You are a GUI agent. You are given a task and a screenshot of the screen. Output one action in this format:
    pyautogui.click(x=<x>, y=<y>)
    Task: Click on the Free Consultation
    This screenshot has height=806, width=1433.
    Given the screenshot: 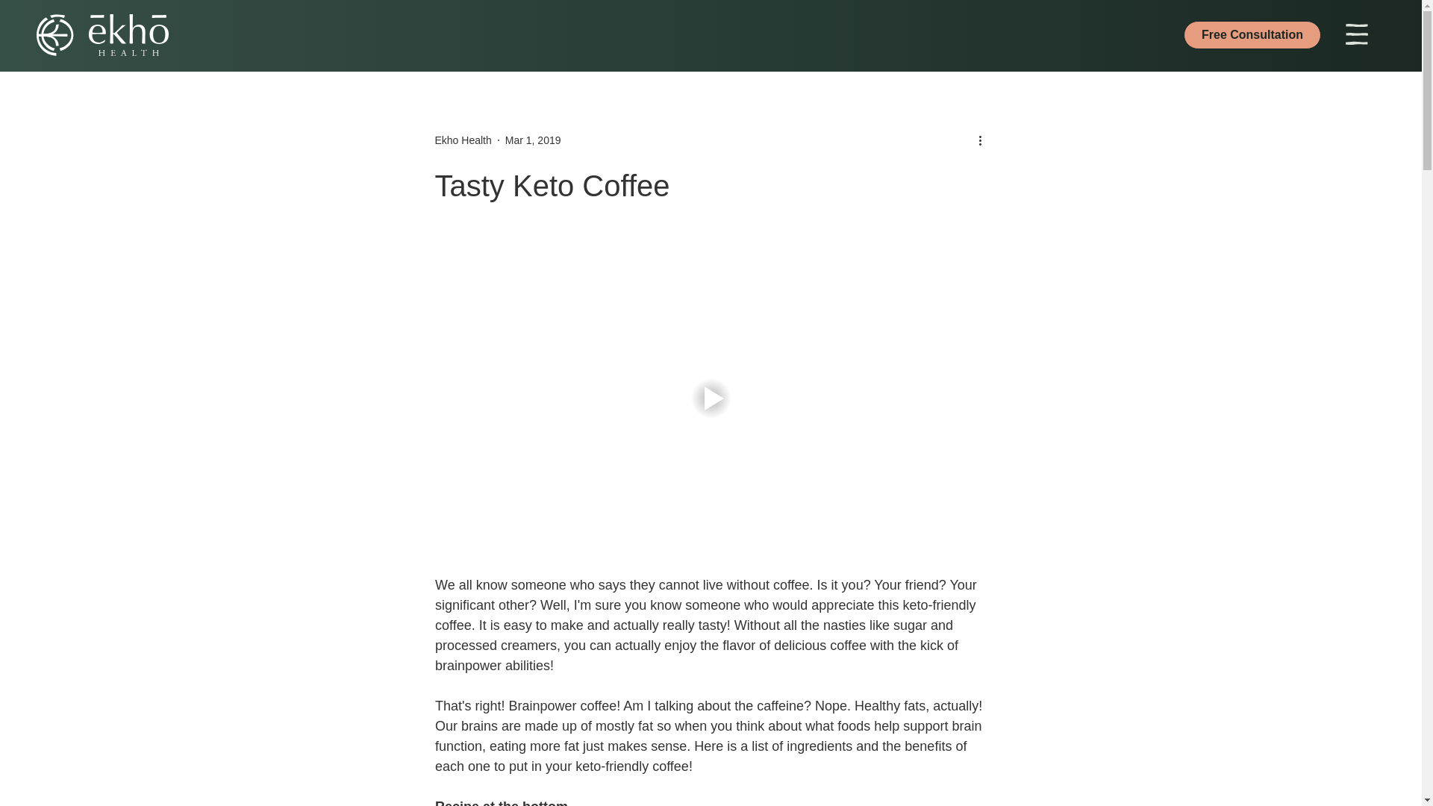 What is the action you would take?
    pyautogui.click(x=1252, y=34)
    